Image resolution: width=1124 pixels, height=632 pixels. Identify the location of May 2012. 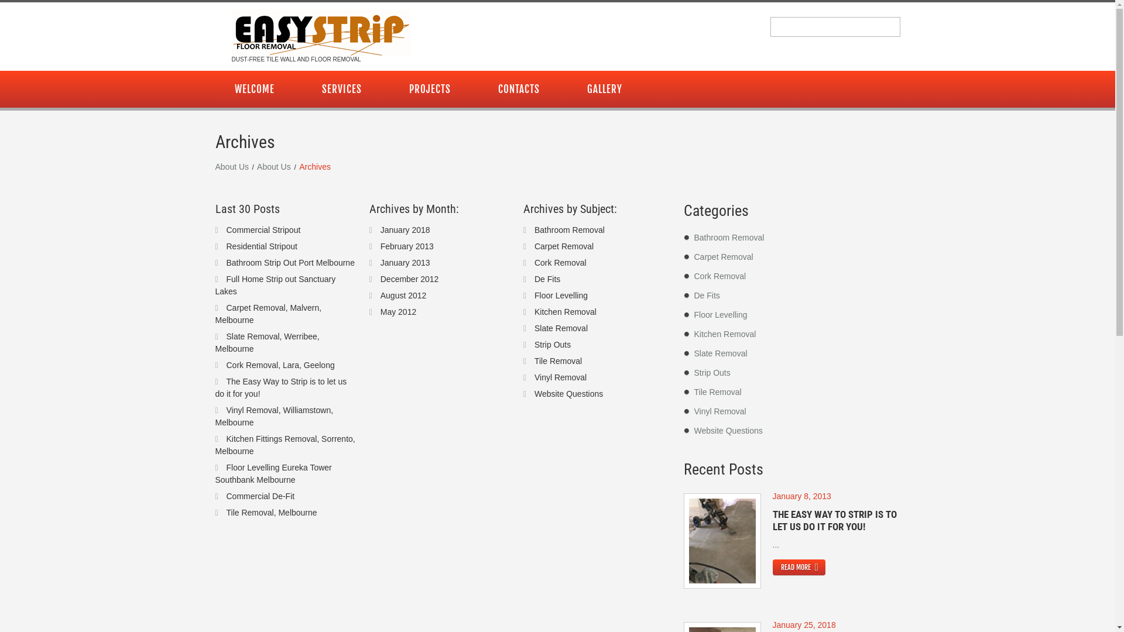
(398, 311).